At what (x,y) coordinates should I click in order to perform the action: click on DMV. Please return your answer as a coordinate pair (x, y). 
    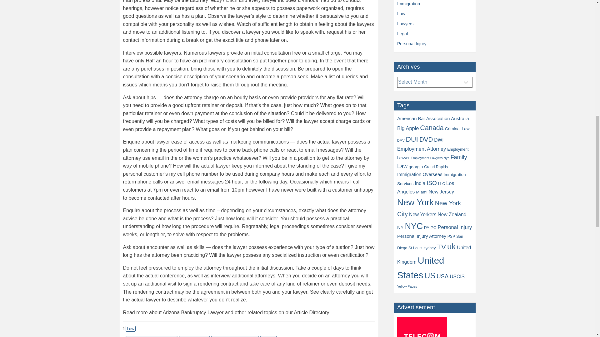
    Looking at the image, I should click on (401, 140).